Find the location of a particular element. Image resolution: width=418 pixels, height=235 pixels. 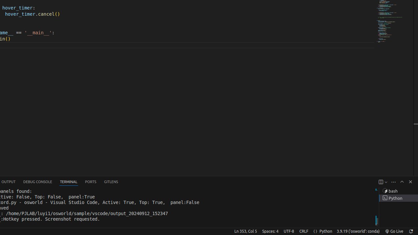

Hide Panel is located at coordinates (410, 182).